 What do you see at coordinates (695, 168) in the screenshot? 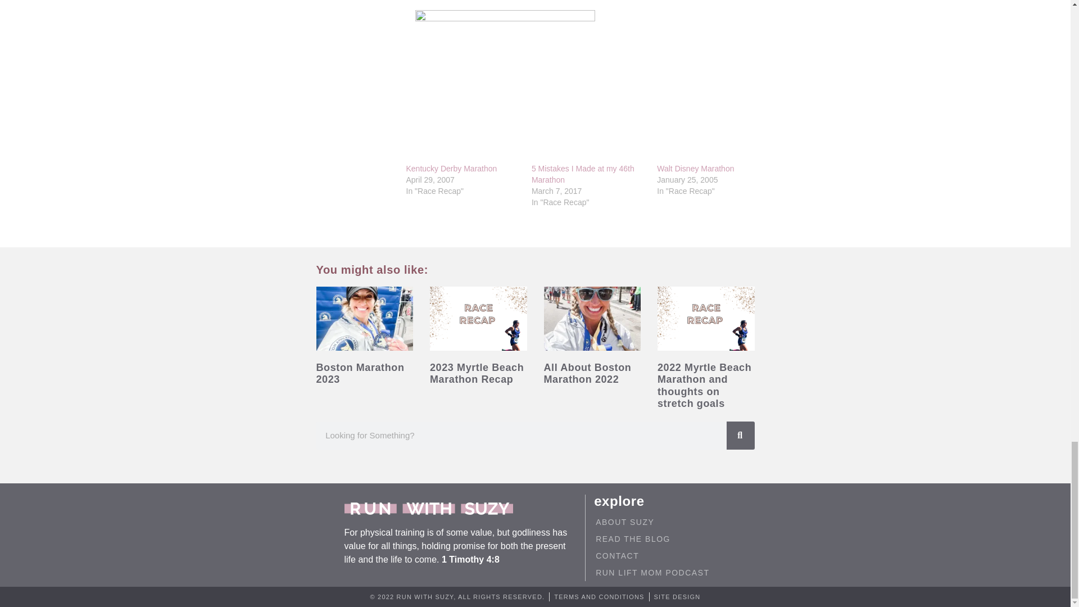
I see `Walt Disney Marathon` at bounding box center [695, 168].